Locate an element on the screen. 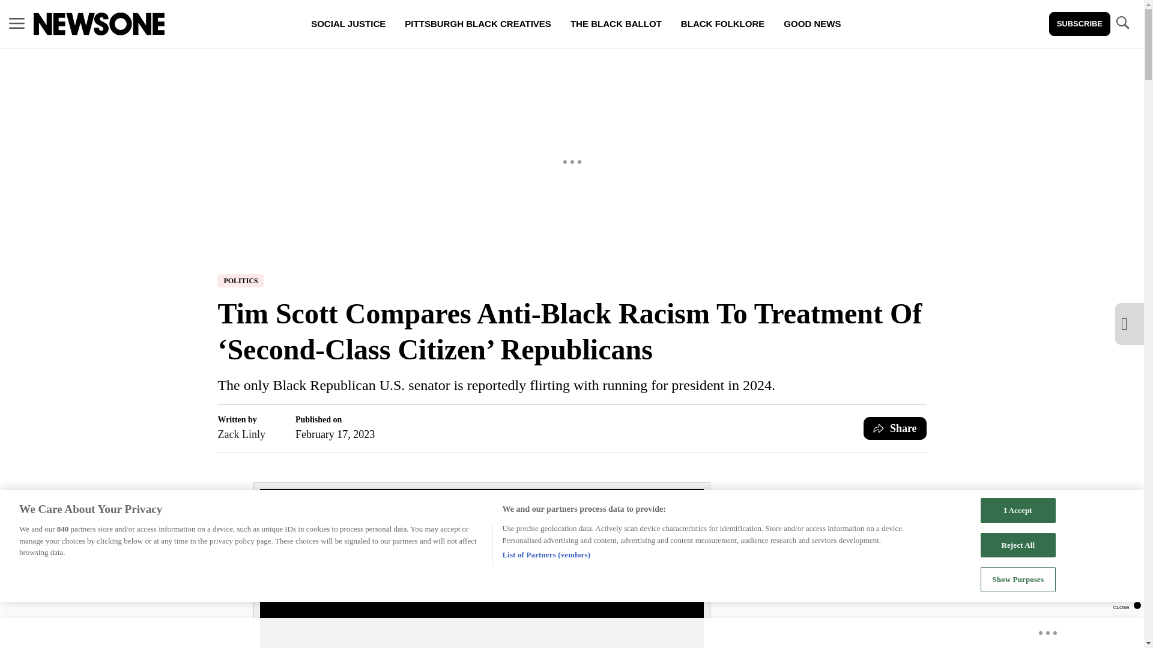 The image size is (1153, 648). PITTSBURGH BLACK CREATIVES is located at coordinates (478, 24).